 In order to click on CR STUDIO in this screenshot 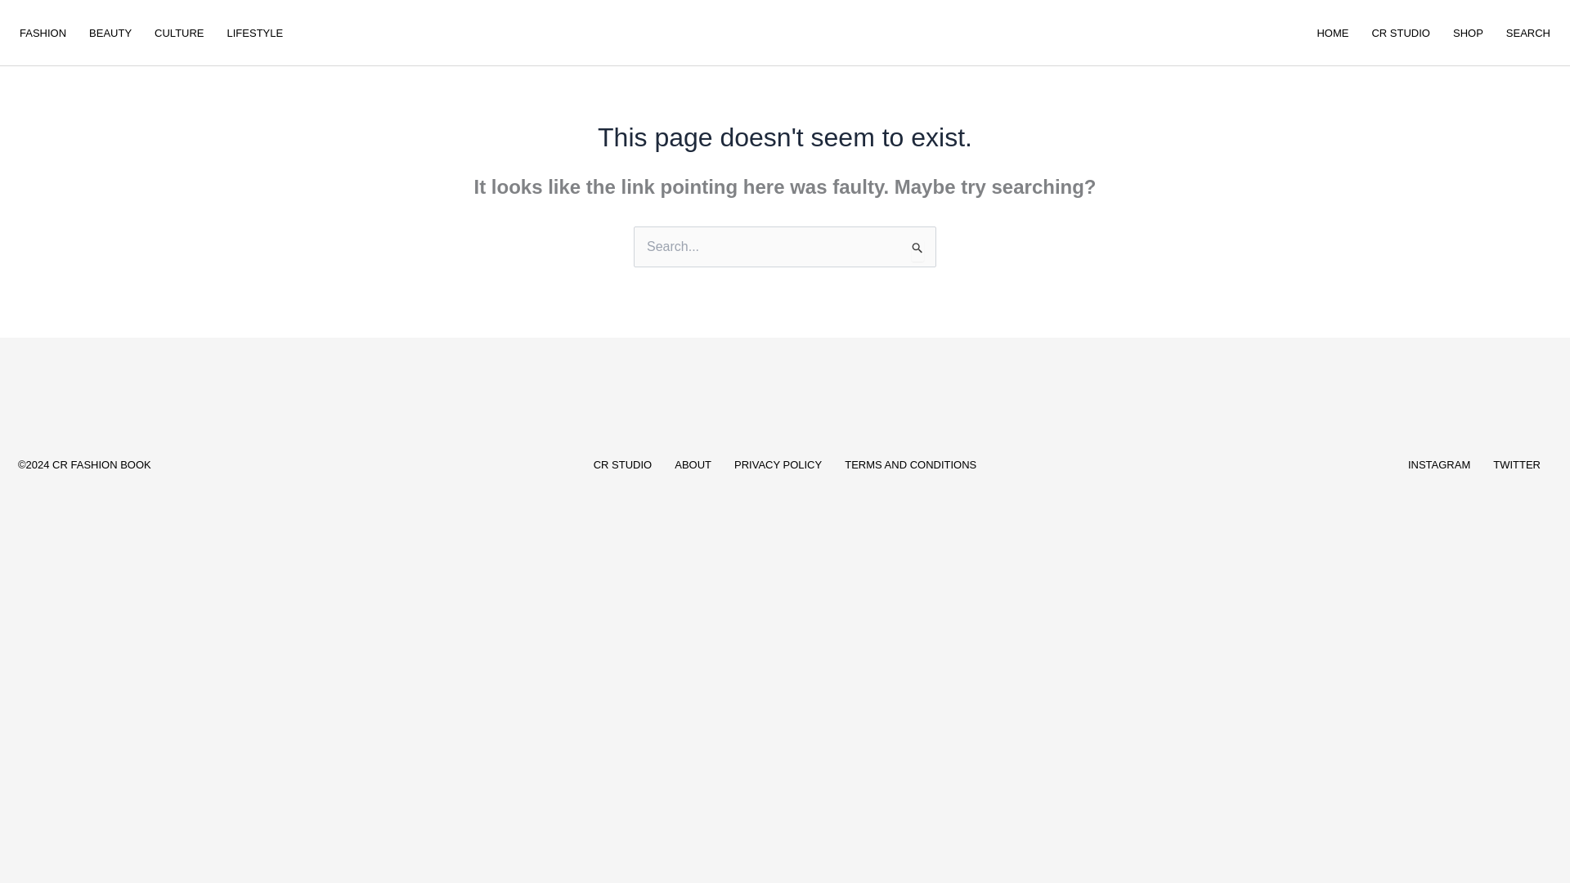, I will do `click(623, 464)`.